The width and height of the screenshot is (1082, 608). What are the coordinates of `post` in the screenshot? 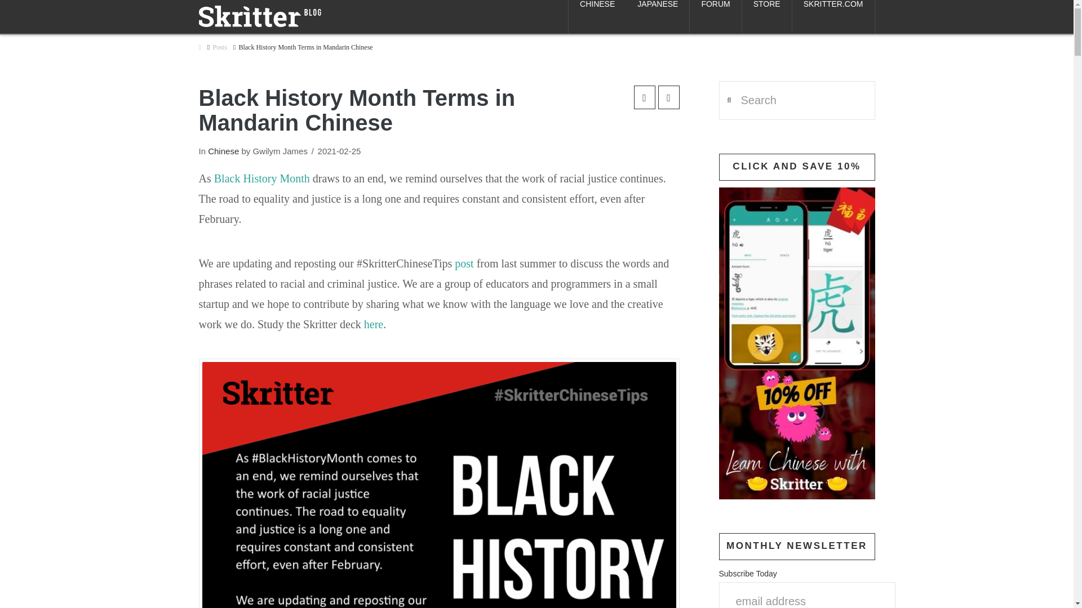 It's located at (464, 263).